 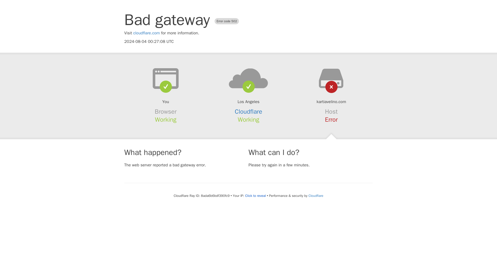 What do you see at coordinates (255, 196) in the screenshot?
I see `Click to reveal` at bounding box center [255, 196].